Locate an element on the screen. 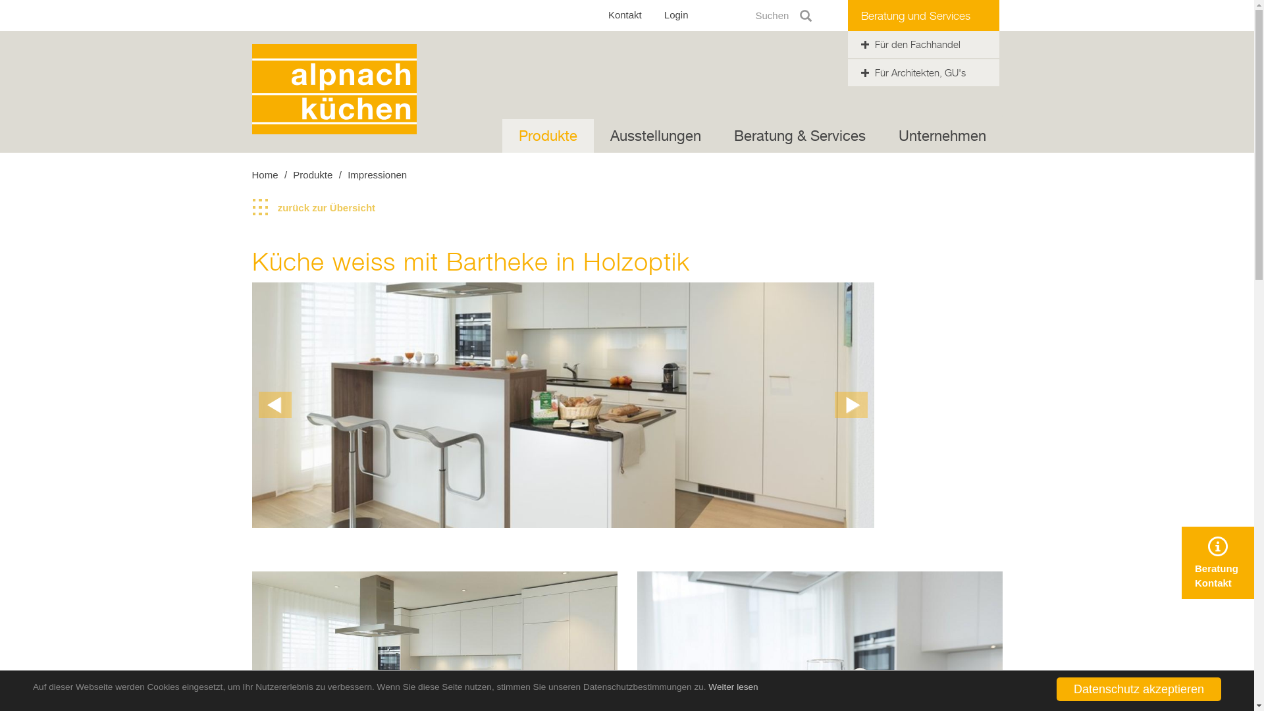  Datenschutz akzeptieren is located at coordinates (1139, 689).